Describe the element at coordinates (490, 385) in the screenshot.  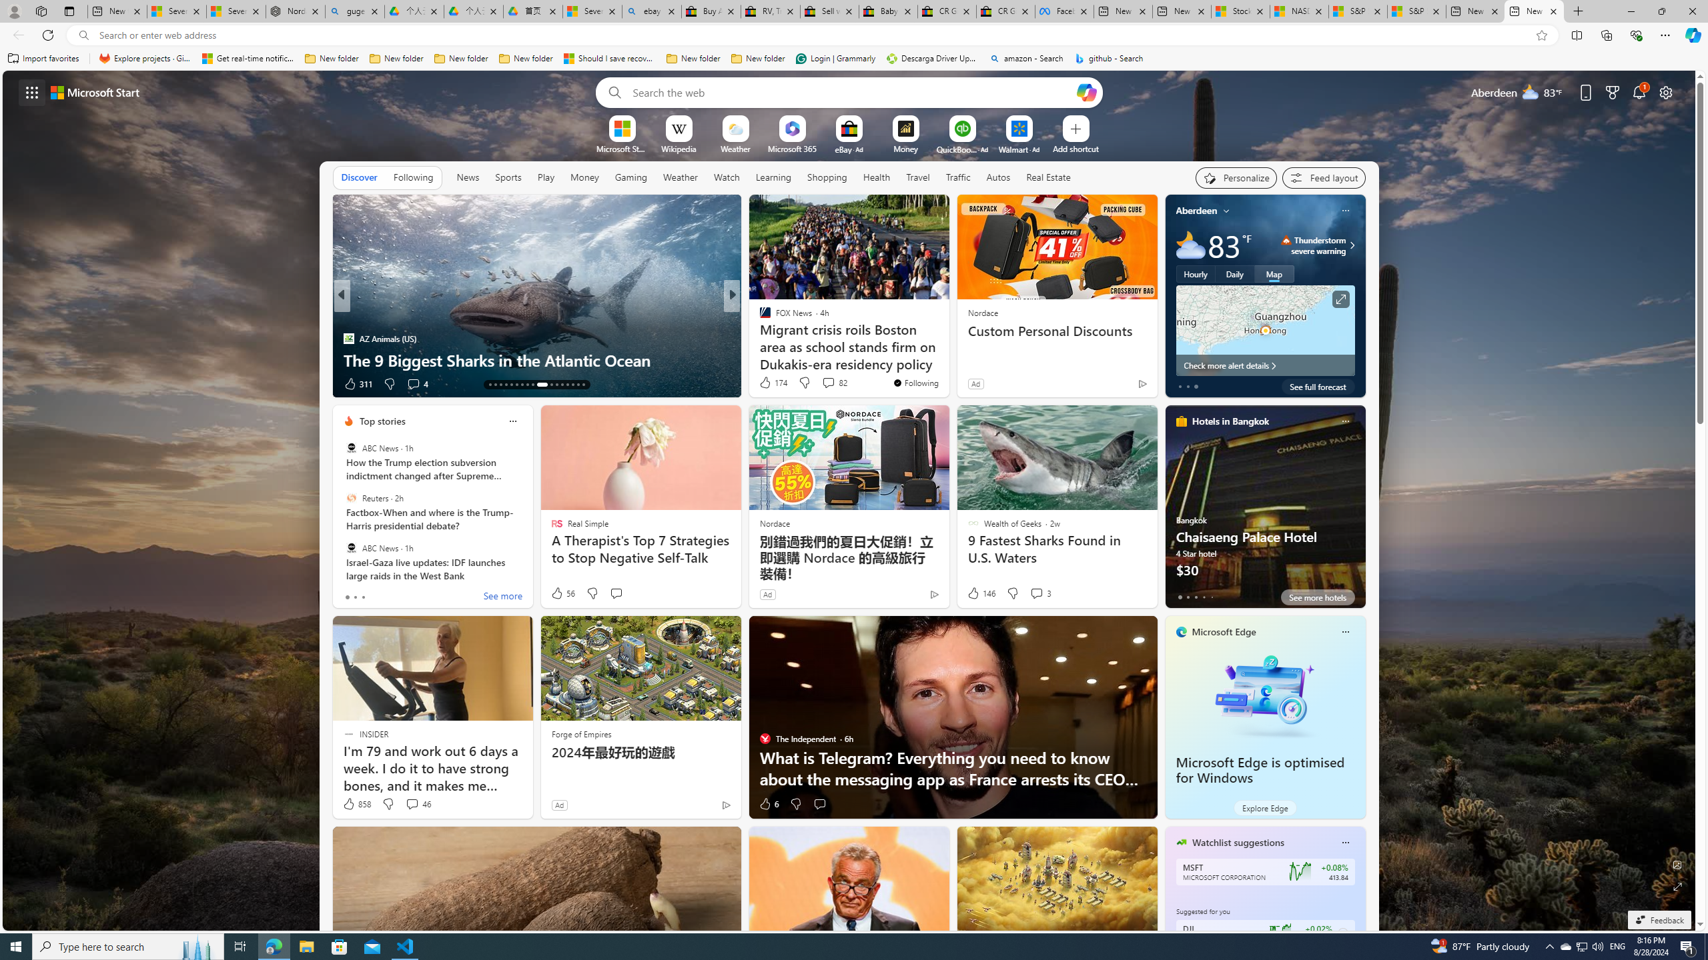
I see `AutomationID: tab-13` at that location.